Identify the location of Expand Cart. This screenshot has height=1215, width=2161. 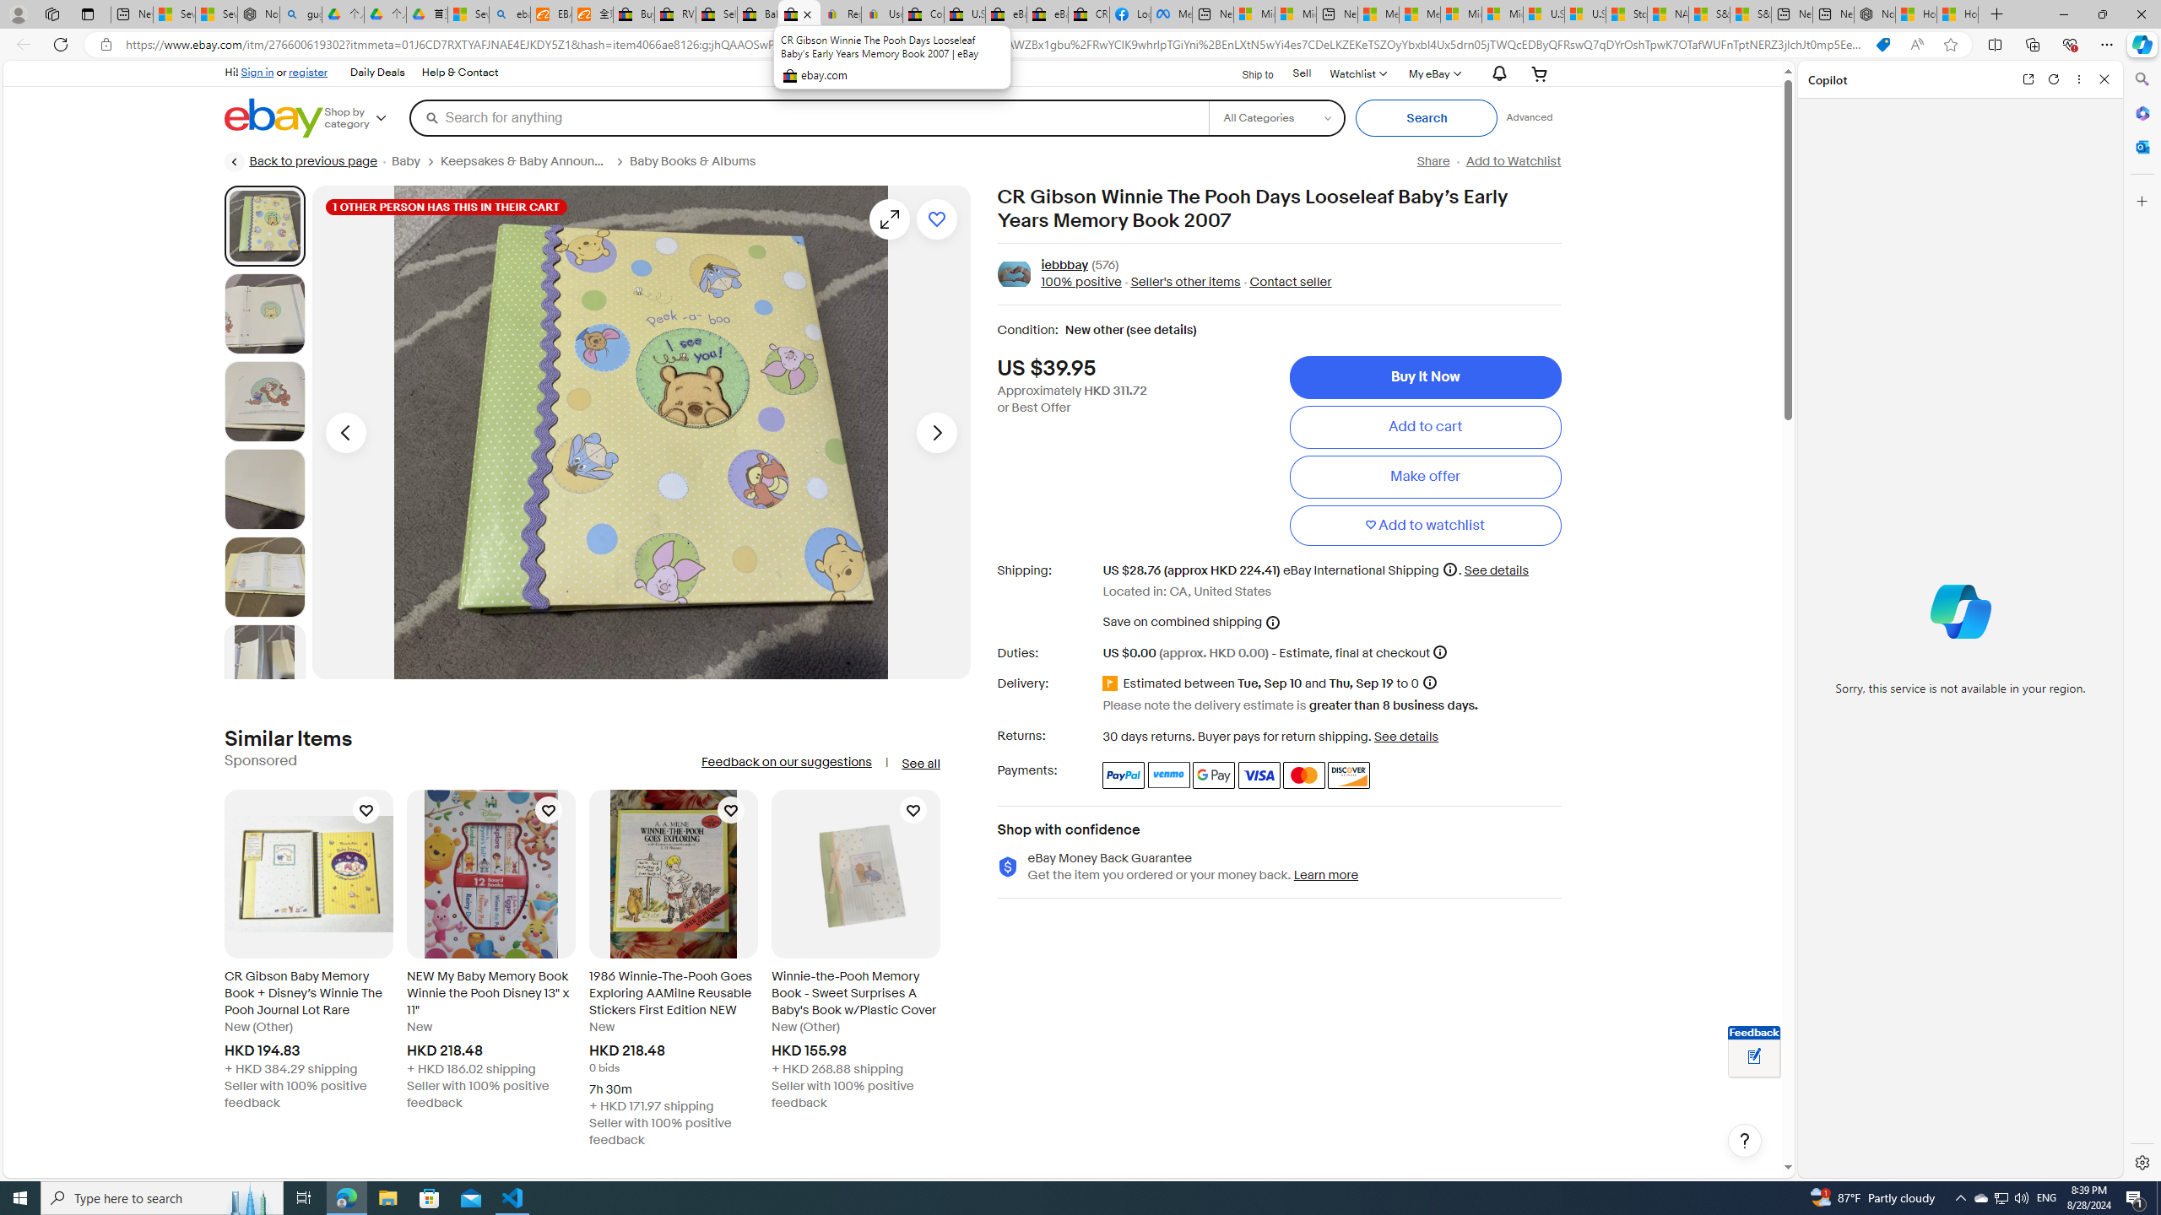
(1540, 73).